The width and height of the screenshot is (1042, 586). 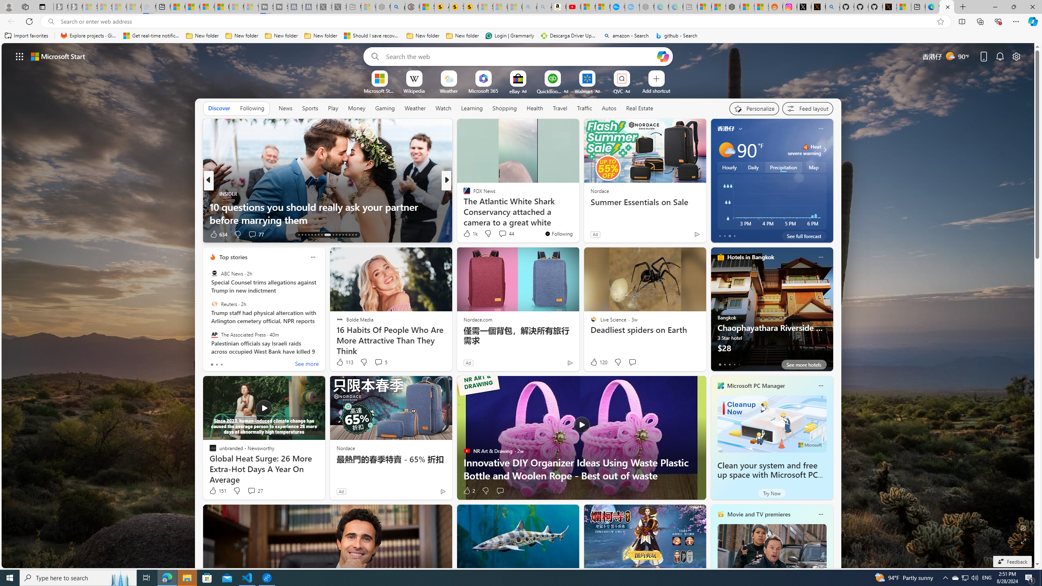 I want to click on My location, so click(x=740, y=129).